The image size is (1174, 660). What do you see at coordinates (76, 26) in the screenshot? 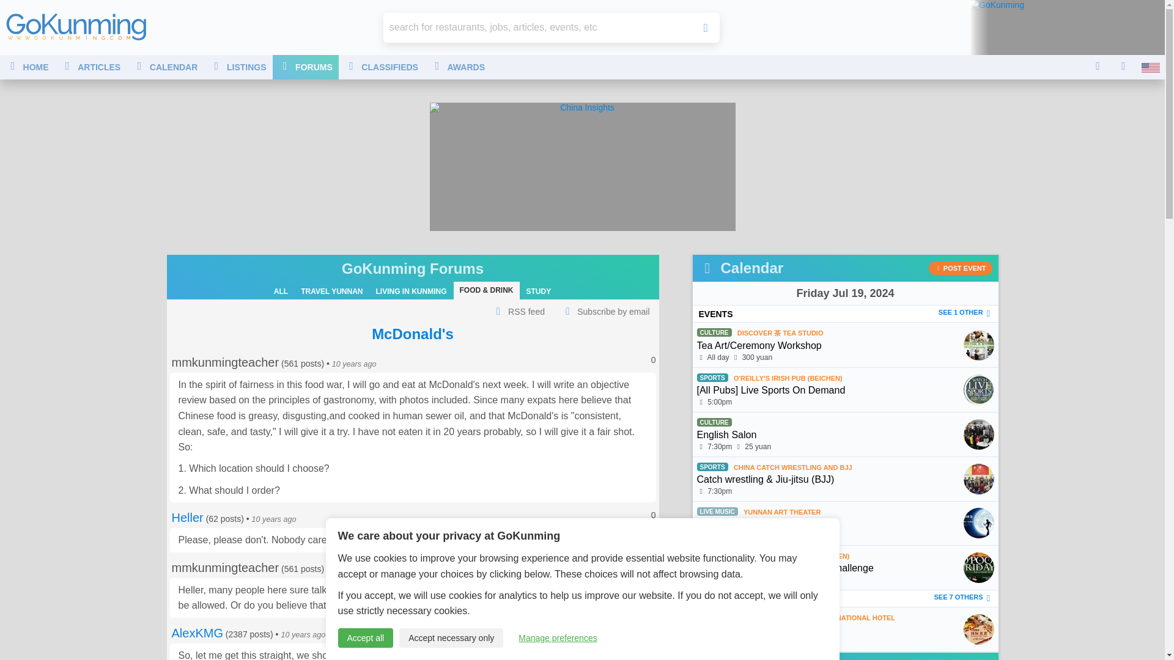
I see `GoKunming` at bounding box center [76, 26].